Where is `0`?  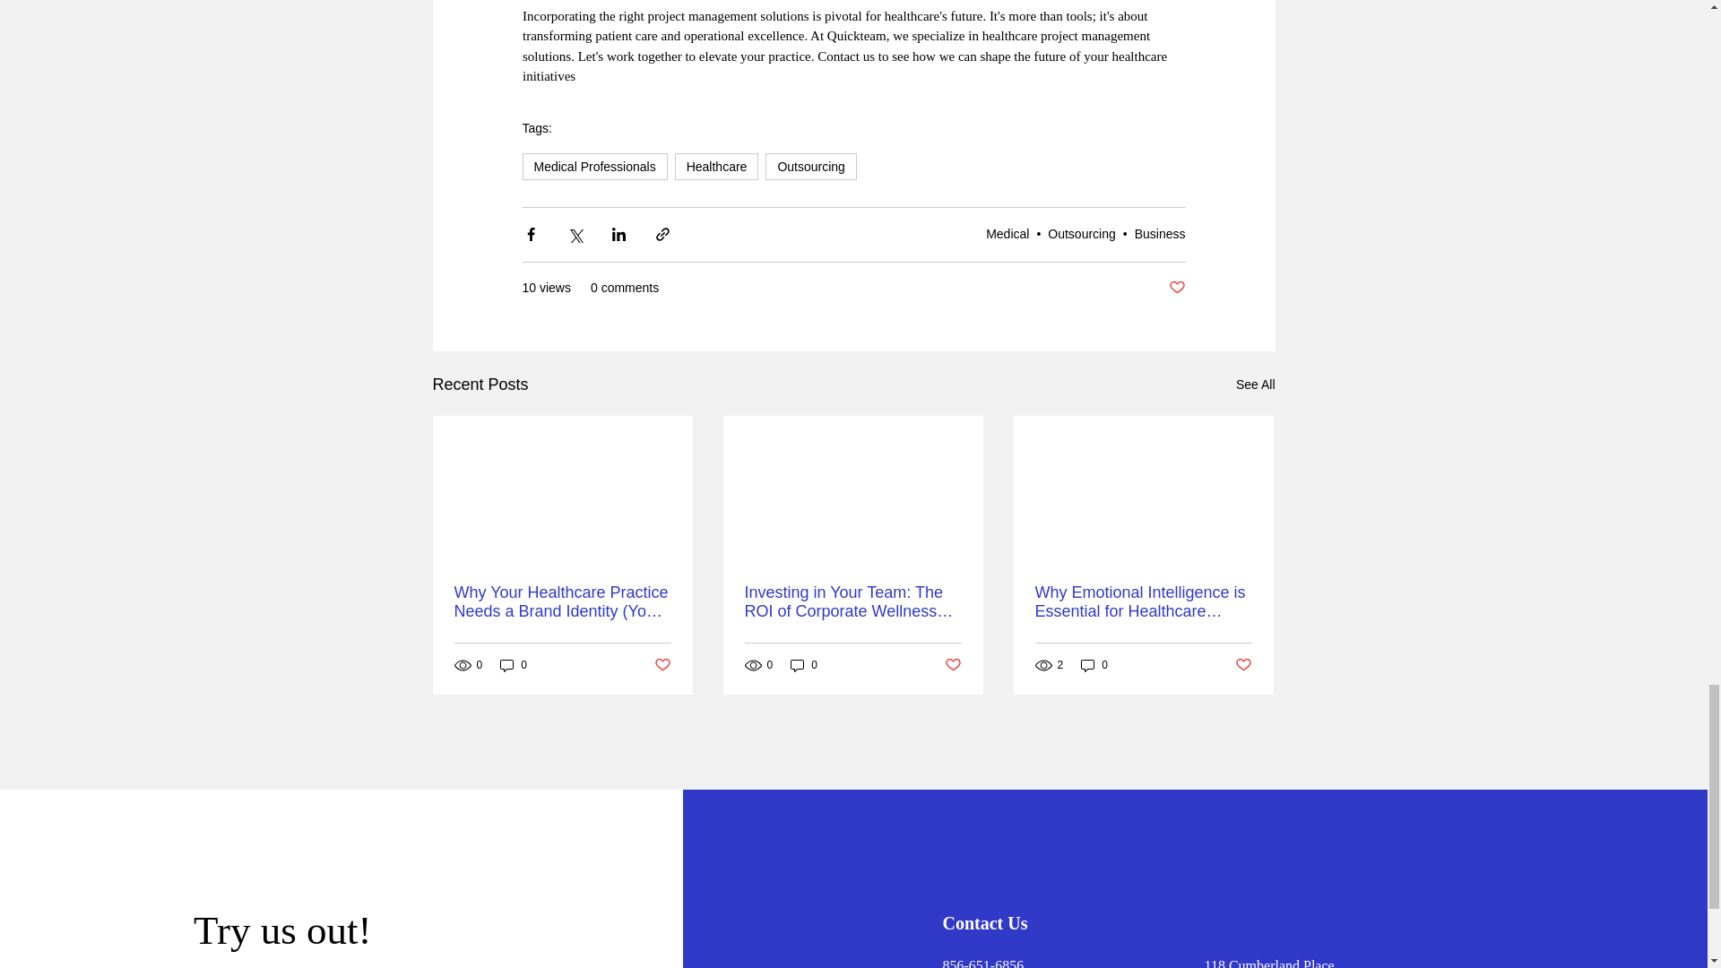
0 is located at coordinates (803, 664).